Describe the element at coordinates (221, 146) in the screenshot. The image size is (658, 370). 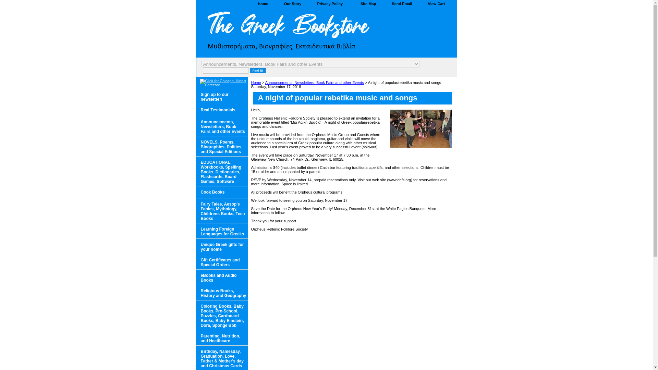
I see `NOVELS, Poems, Biographies, Politics, and Special Editions` at that location.